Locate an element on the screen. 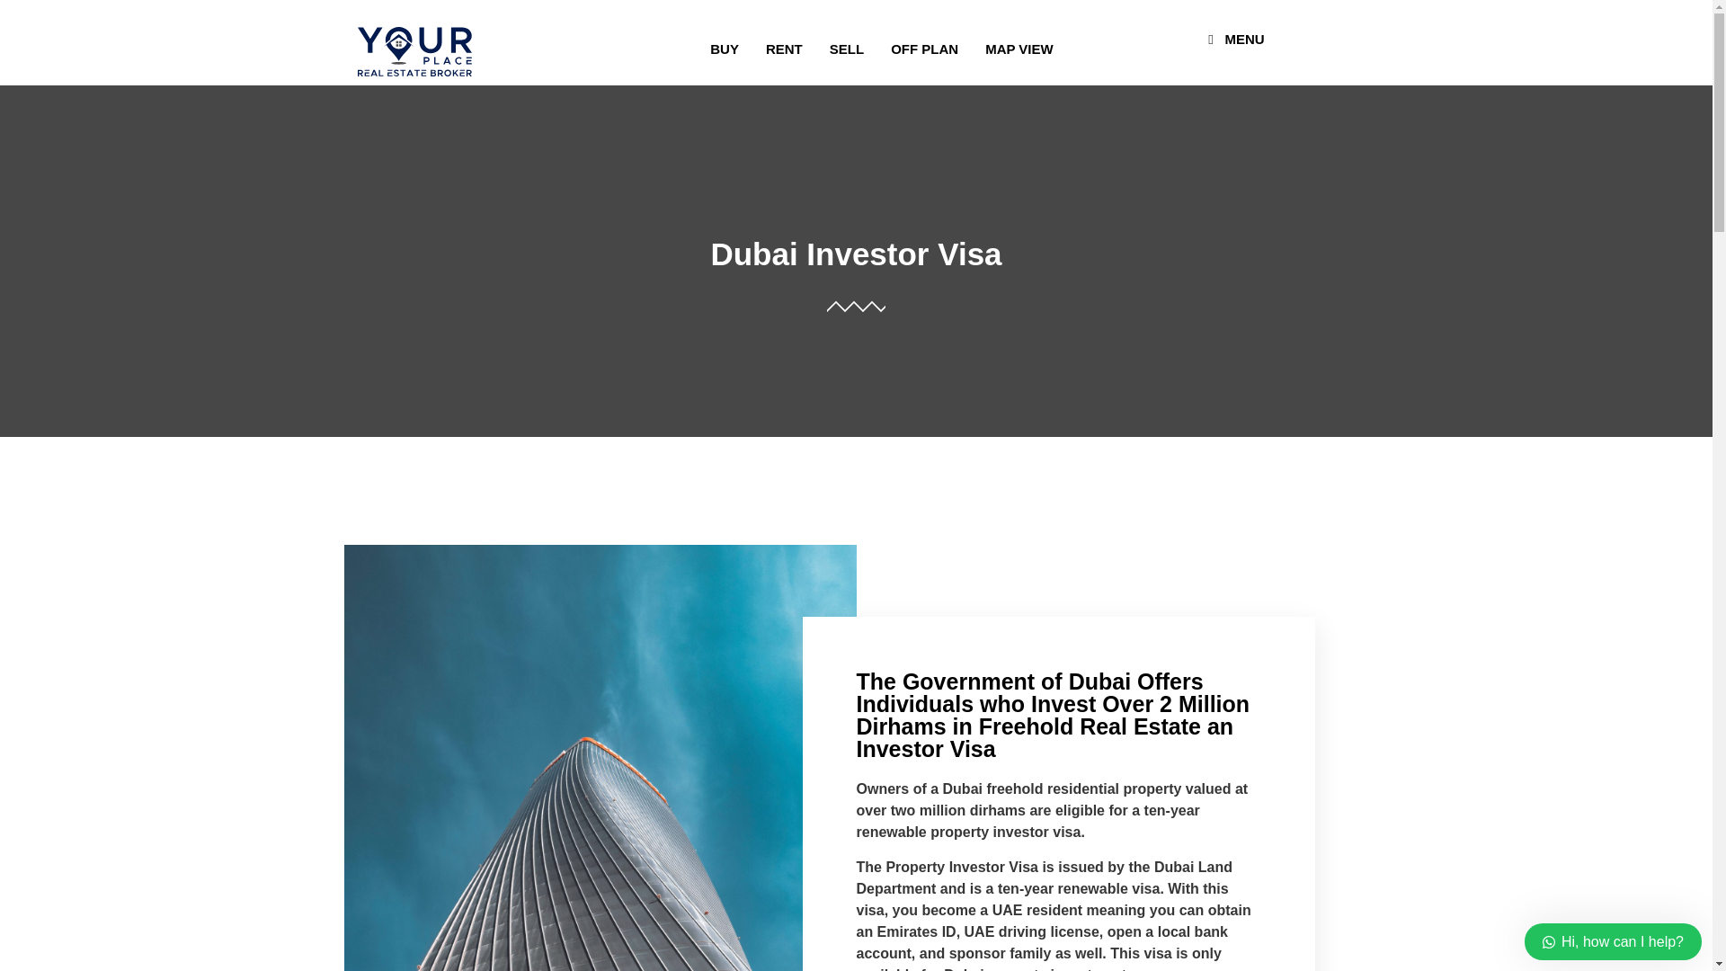 This screenshot has width=1726, height=971. RENT is located at coordinates (784, 49).